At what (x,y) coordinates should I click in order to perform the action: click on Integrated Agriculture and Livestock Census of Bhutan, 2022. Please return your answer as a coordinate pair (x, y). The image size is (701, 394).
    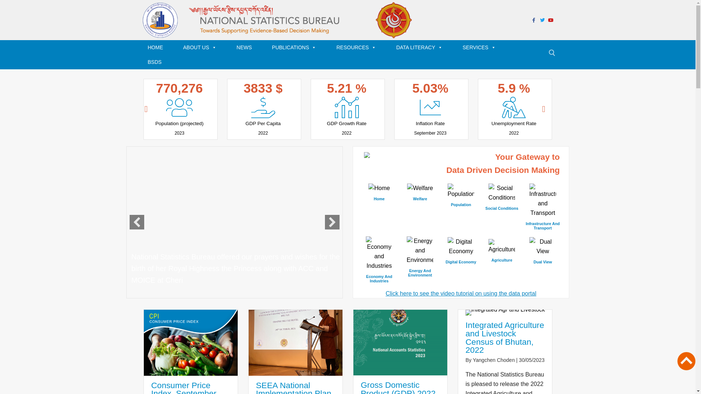
    Looking at the image, I should click on (505, 337).